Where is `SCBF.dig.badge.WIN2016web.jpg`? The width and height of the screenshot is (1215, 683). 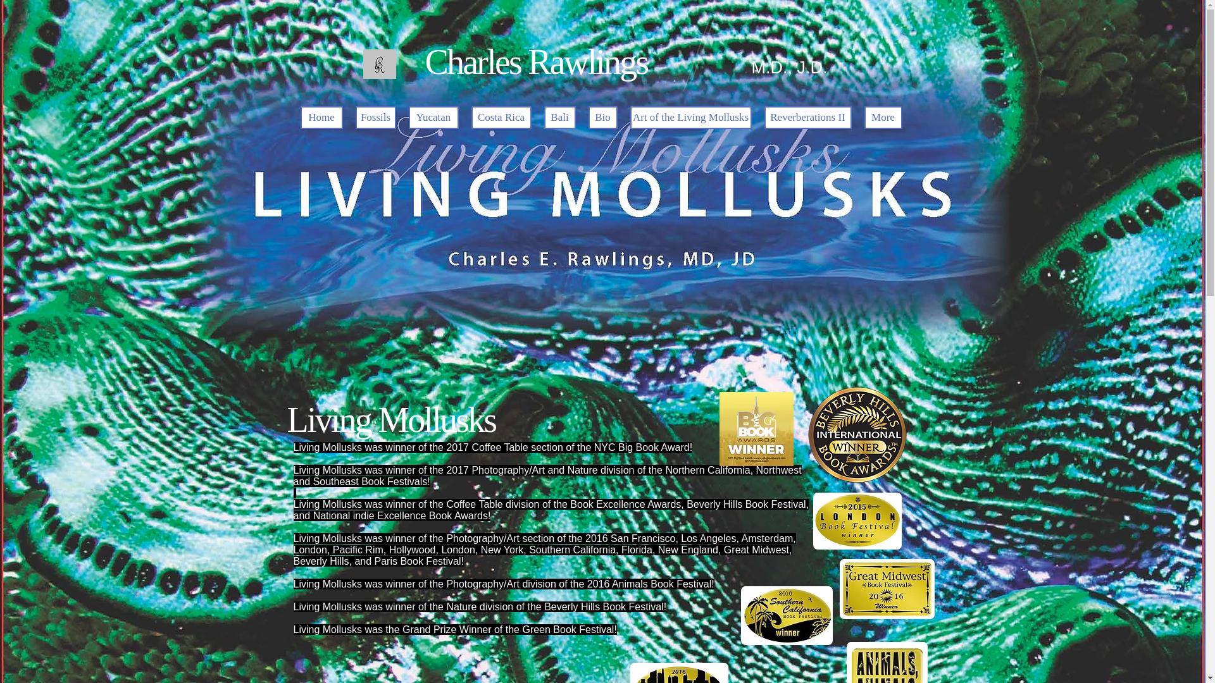
SCBF.dig.badge.WIN2016web.jpg is located at coordinates (786, 615).